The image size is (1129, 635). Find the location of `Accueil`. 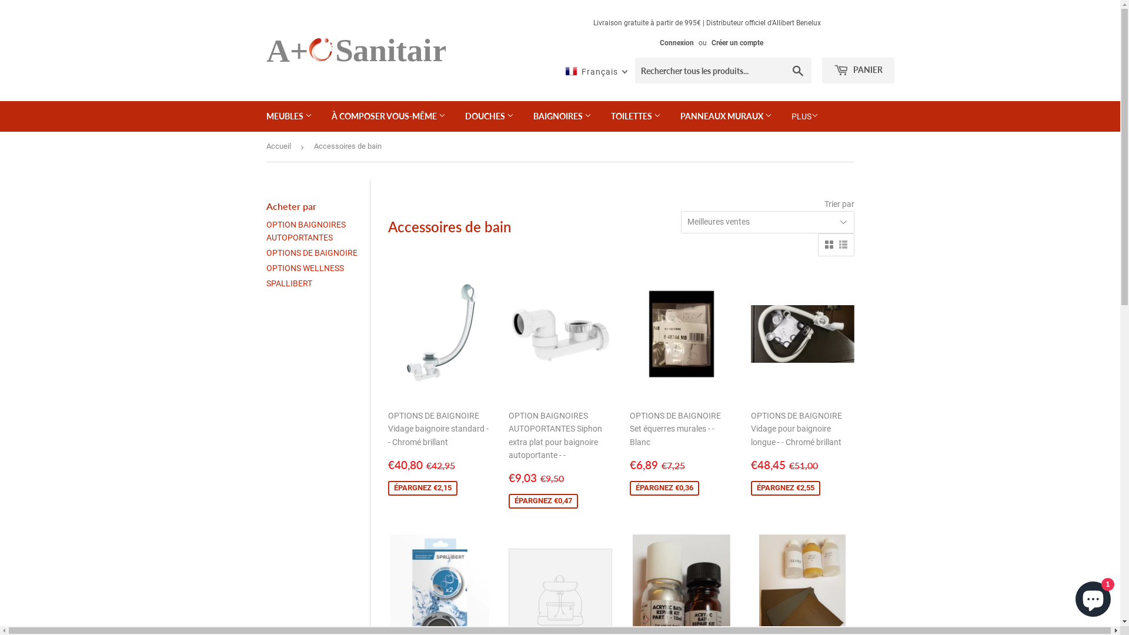

Accueil is located at coordinates (280, 147).